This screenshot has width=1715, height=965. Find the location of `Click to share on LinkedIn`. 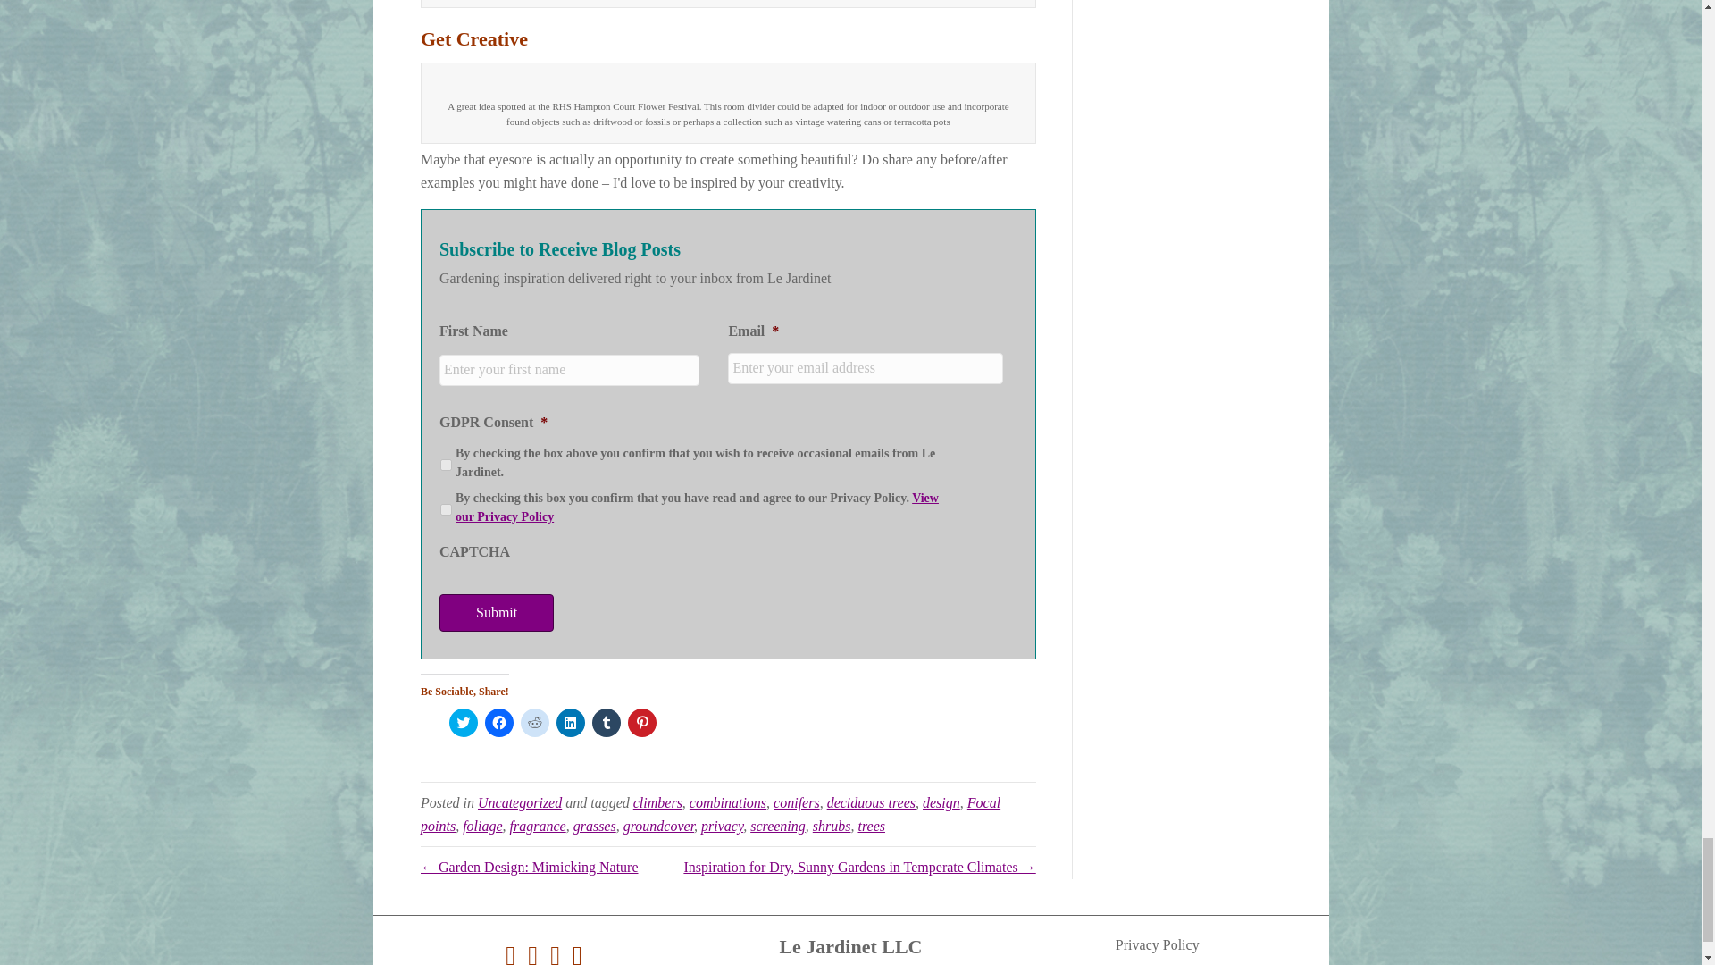

Click to share on LinkedIn is located at coordinates (570, 722).